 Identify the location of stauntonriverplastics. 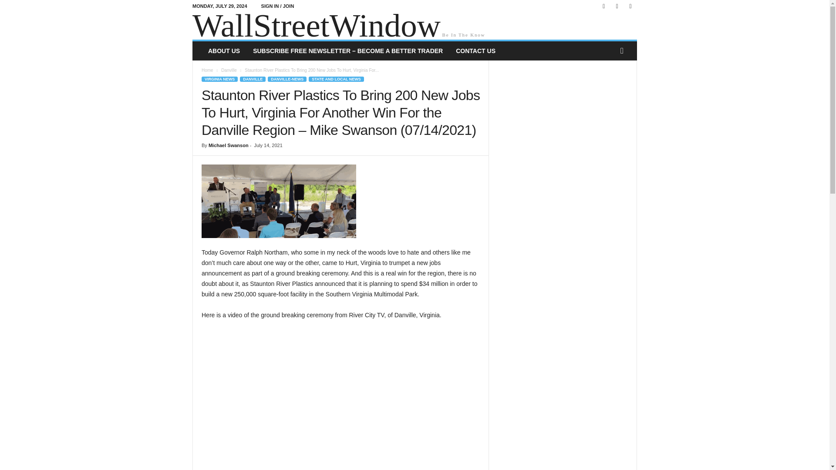
(279, 201).